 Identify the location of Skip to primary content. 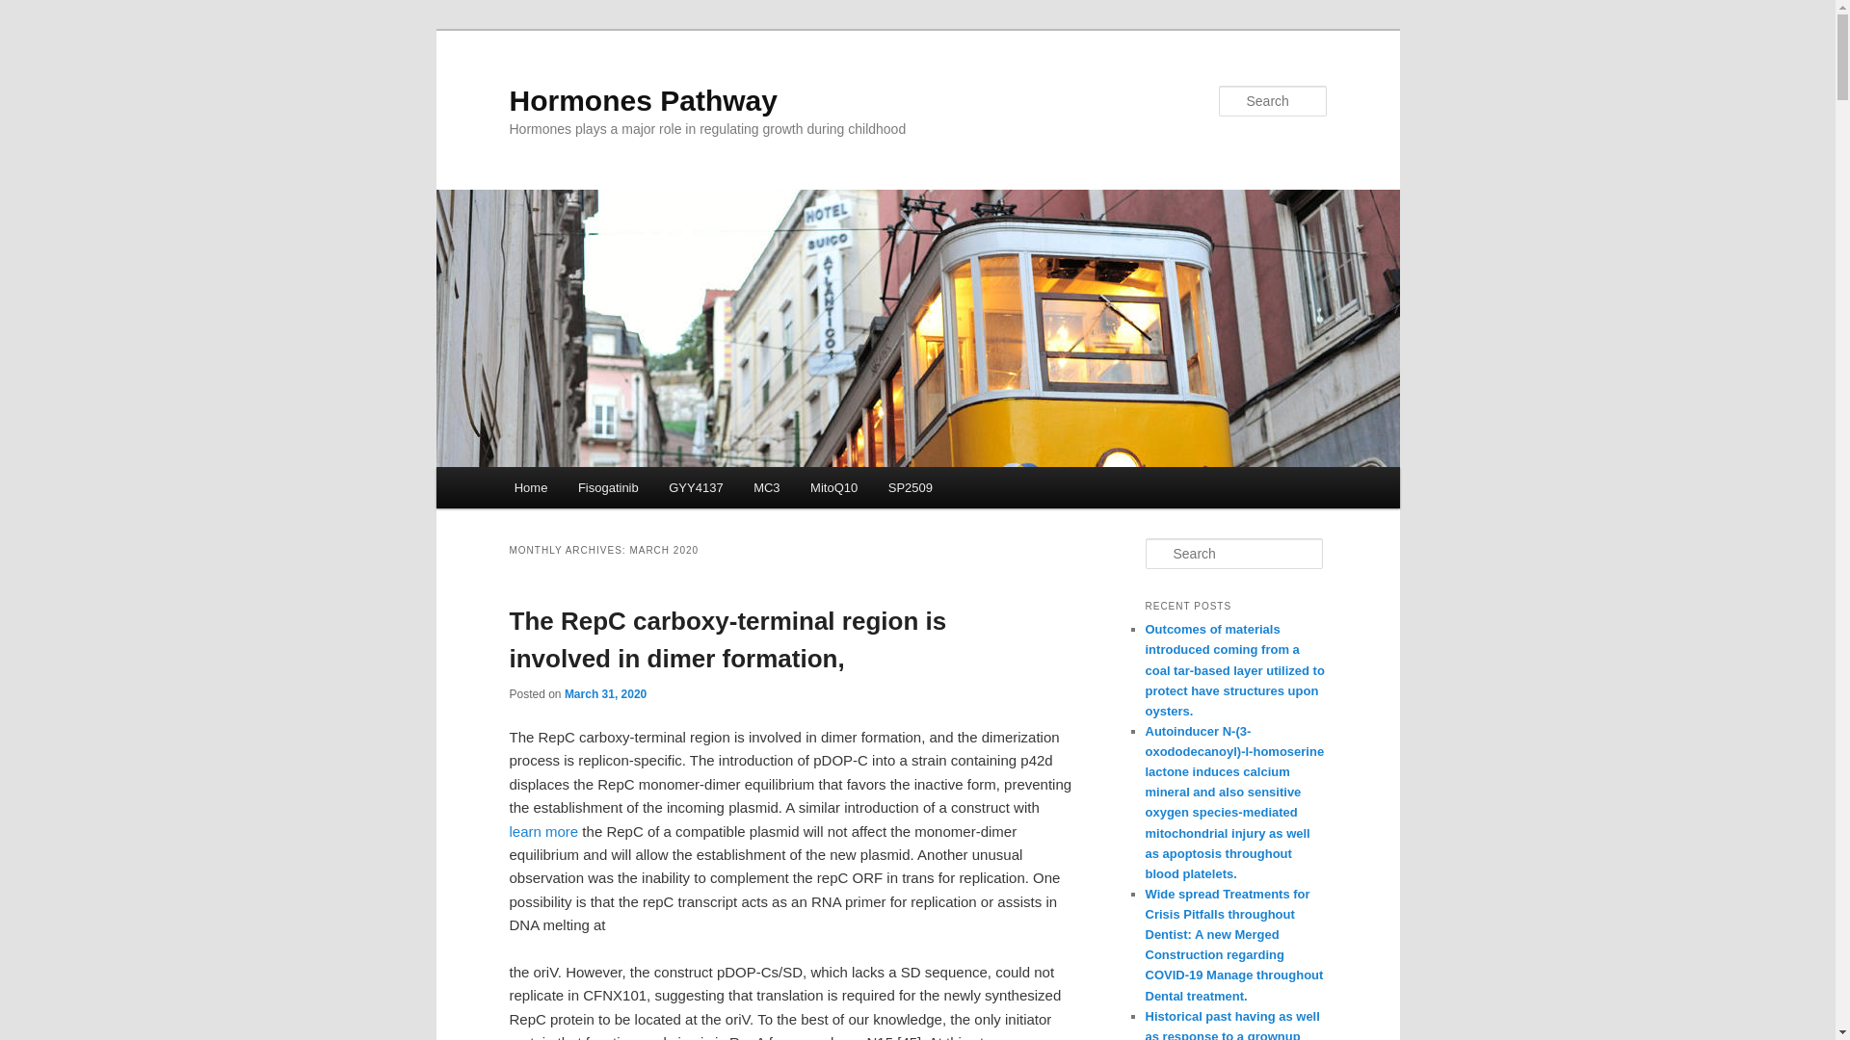
(600, 490).